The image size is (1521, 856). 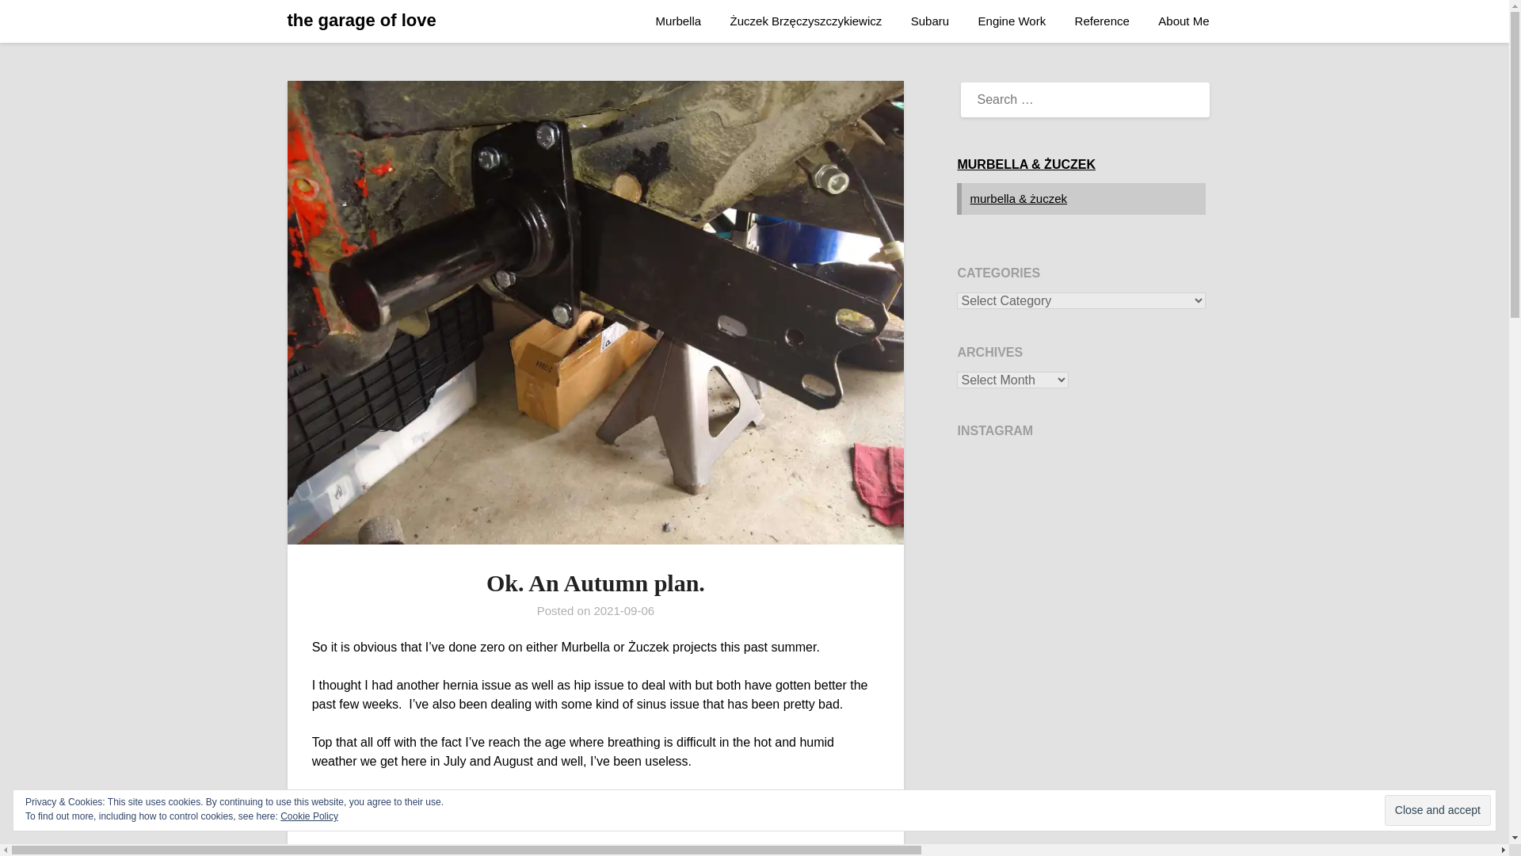 I want to click on Reference, so click(x=1101, y=21).